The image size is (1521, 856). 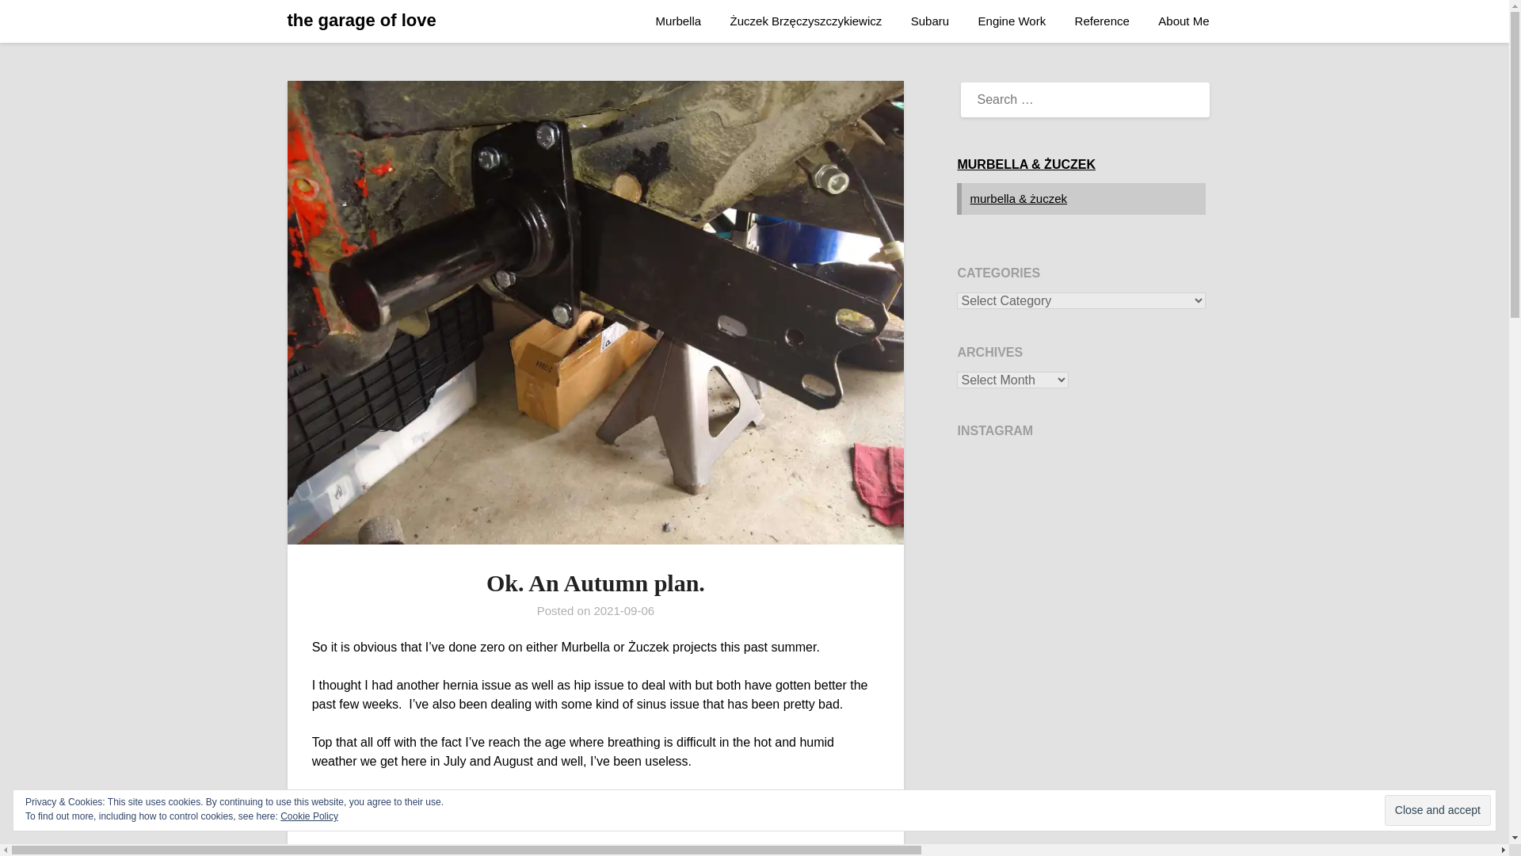 I want to click on Reference, so click(x=1101, y=21).